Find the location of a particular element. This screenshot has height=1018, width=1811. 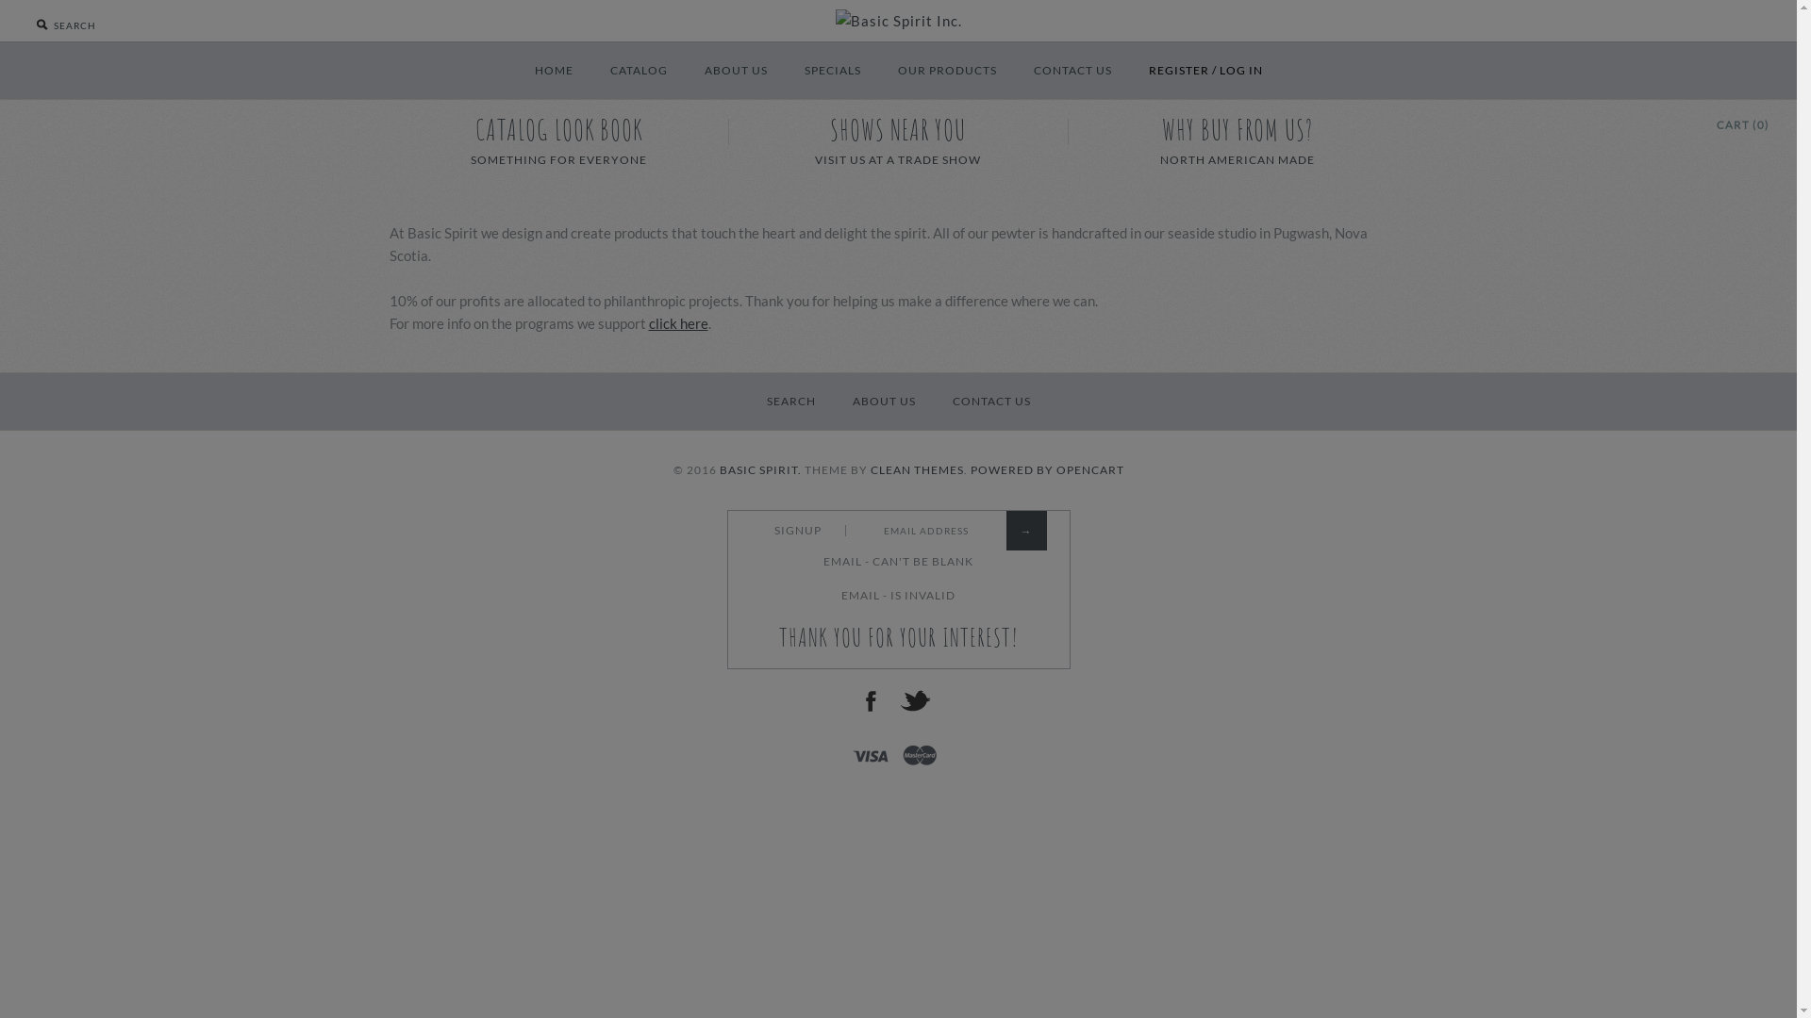

WHY BUY FROM US?
NORTH AMERICAN MADE is located at coordinates (1238, 140).